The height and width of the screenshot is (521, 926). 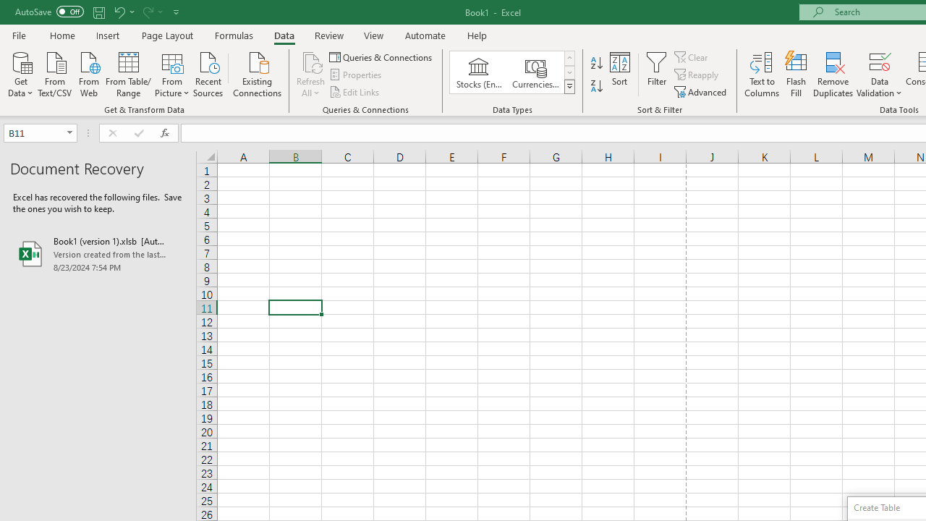 What do you see at coordinates (512, 72) in the screenshot?
I see `AutomationID: ConvertToLinkedEntity` at bounding box center [512, 72].